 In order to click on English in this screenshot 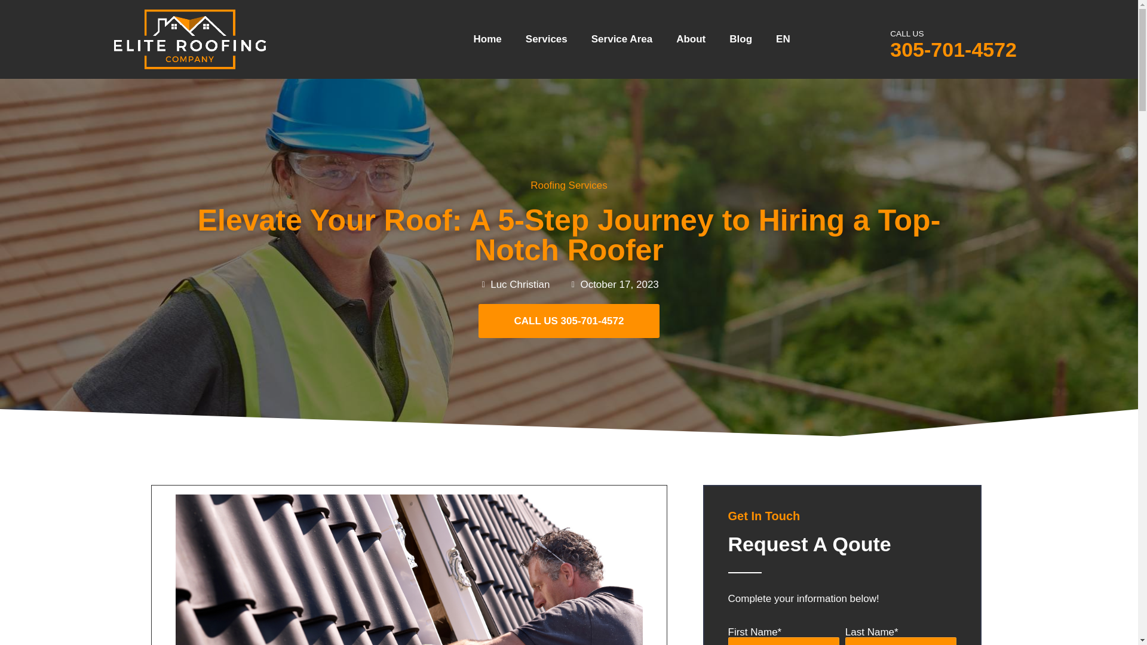, I will do `click(783, 39)`.